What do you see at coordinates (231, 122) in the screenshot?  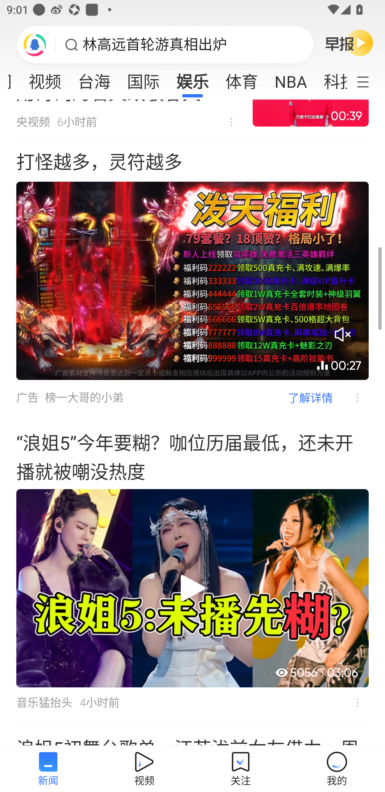 I see ` 不感兴趣` at bounding box center [231, 122].